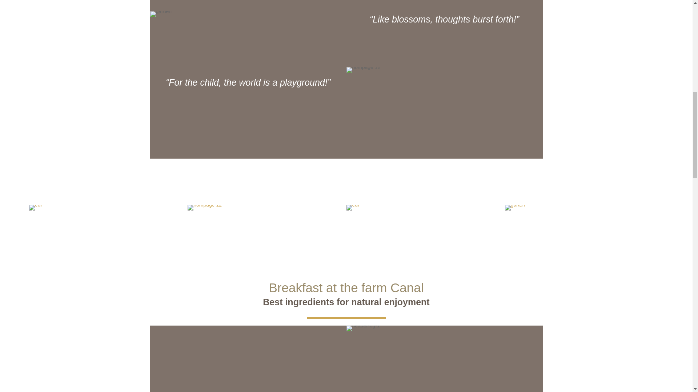 This screenshot has height=392, width=698. What do you see at coordinates (515, 205) in the screenshot?
I see `garten` at bounding box center [515, 205].